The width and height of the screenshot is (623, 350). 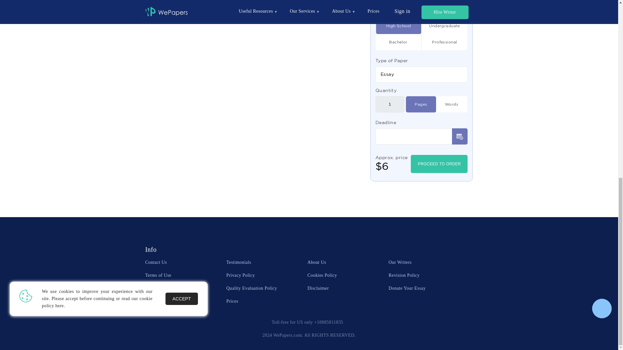 What do you see at coordinates (421, 74) in the screenshot?
I see `Essay` at bounding box center [421, 74].